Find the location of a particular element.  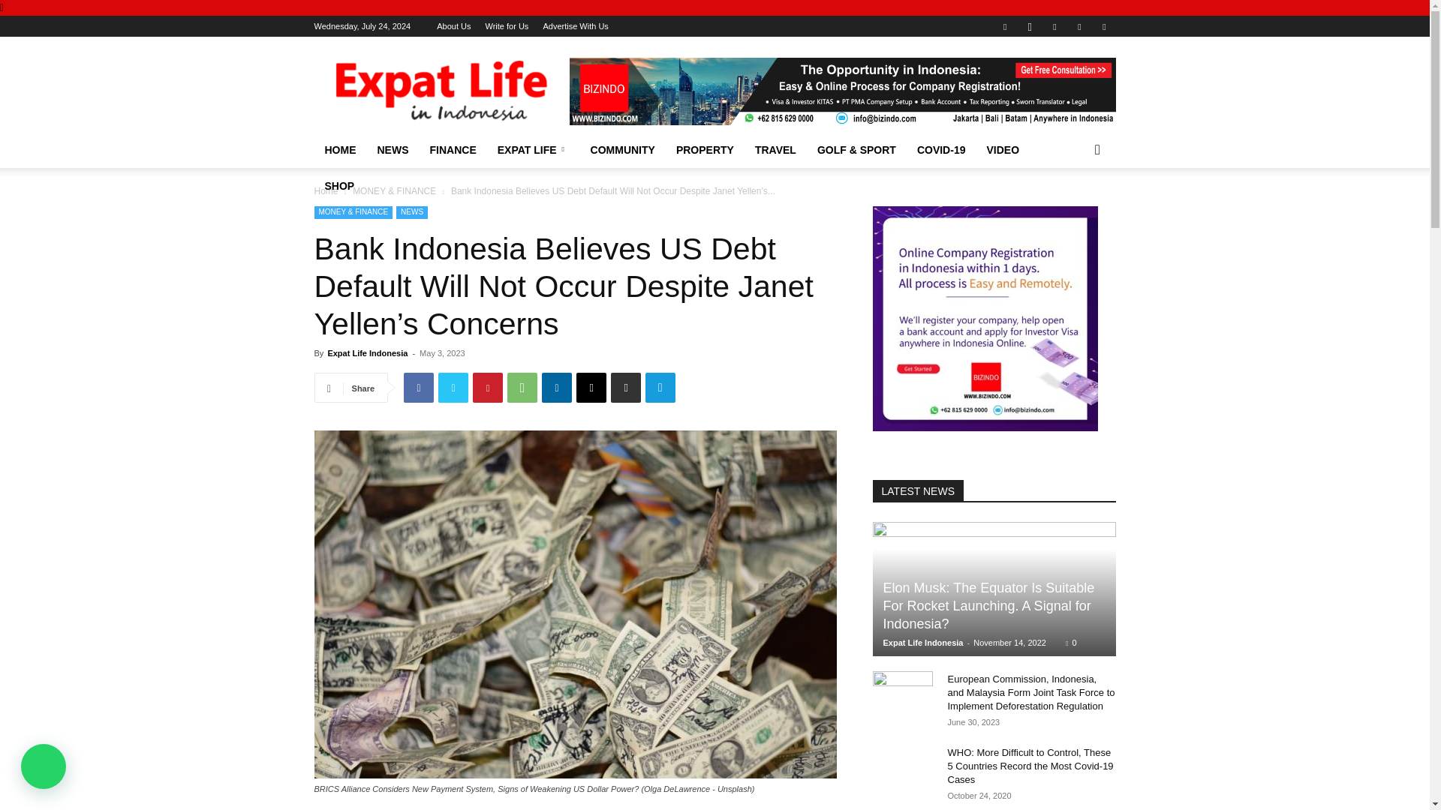

Instagram is located at coordinates (1030, 25).